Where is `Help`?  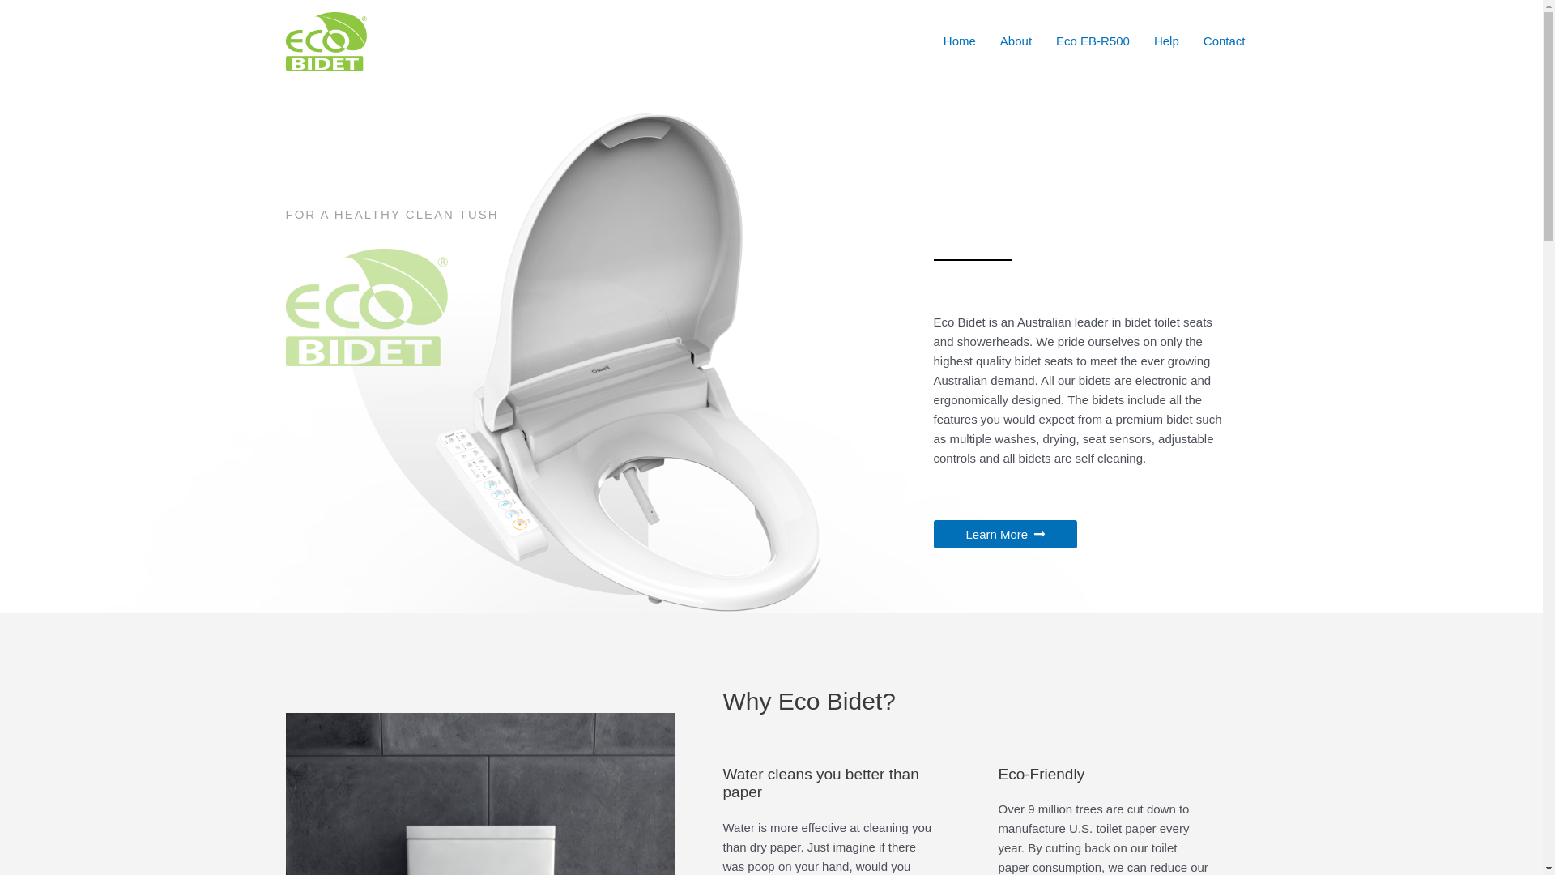
Help is located at coordinates (1166, 41).